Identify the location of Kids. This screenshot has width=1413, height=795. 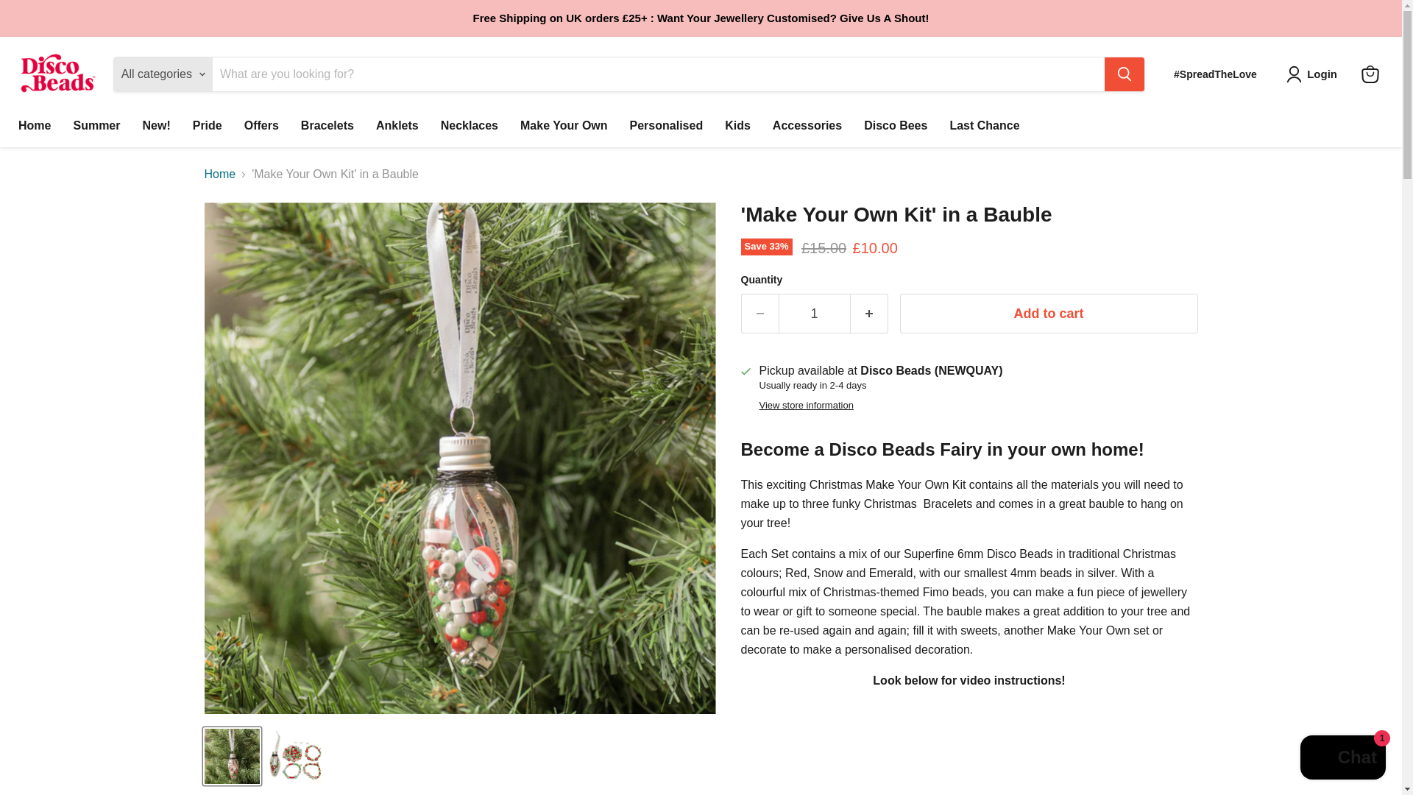
(737, 126).